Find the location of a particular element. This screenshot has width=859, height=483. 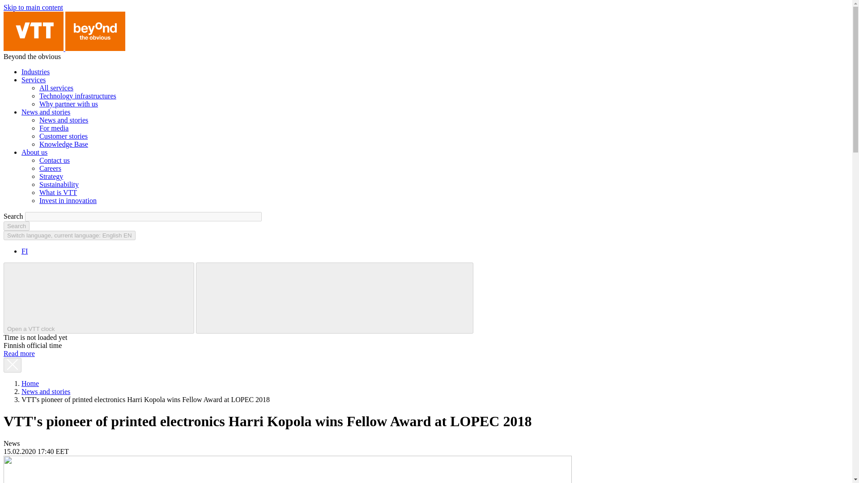

Read more is located at coordinates (19, 353).